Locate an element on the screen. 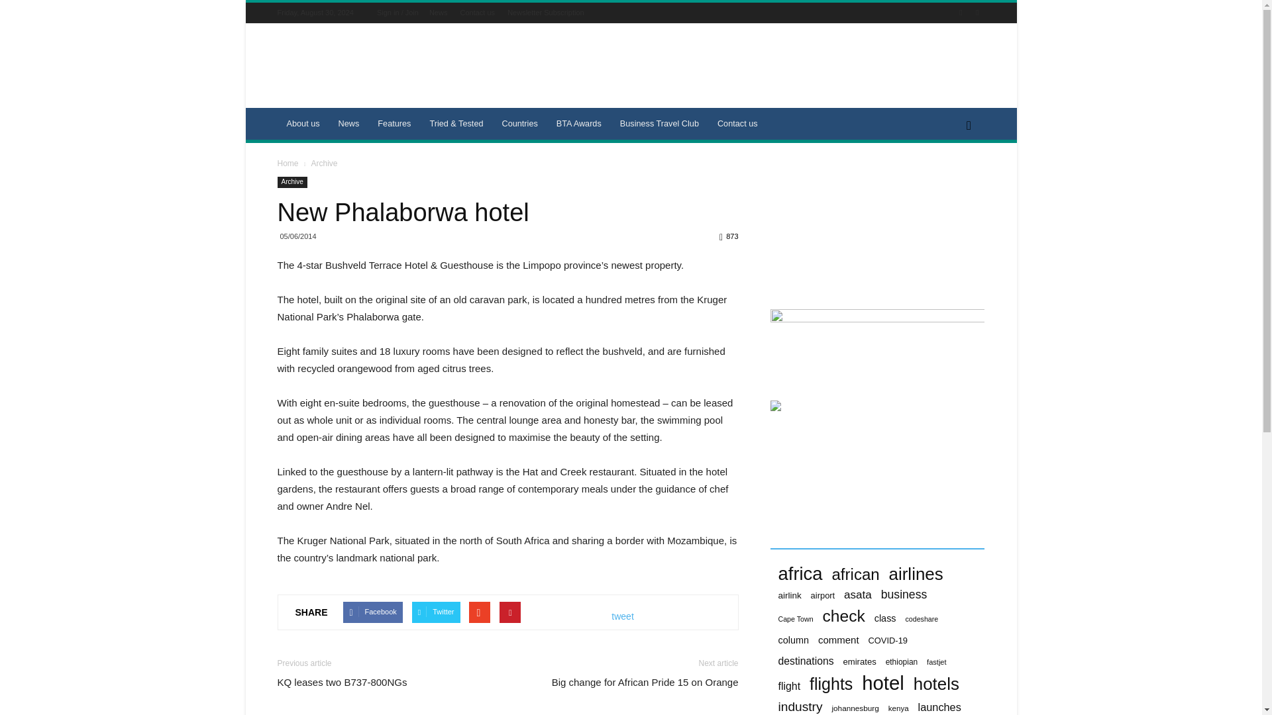 The width and height of the screenshot is (1272, 715). Contact us is located at coordinates (477, 12).